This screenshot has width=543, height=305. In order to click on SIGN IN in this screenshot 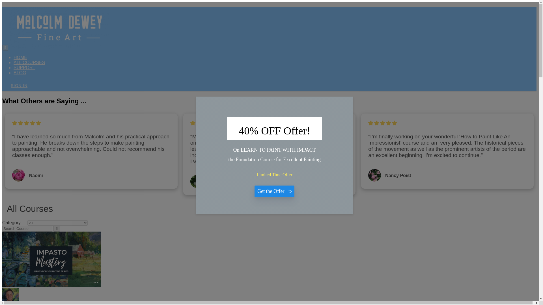, I will do `click(19, 85)`.